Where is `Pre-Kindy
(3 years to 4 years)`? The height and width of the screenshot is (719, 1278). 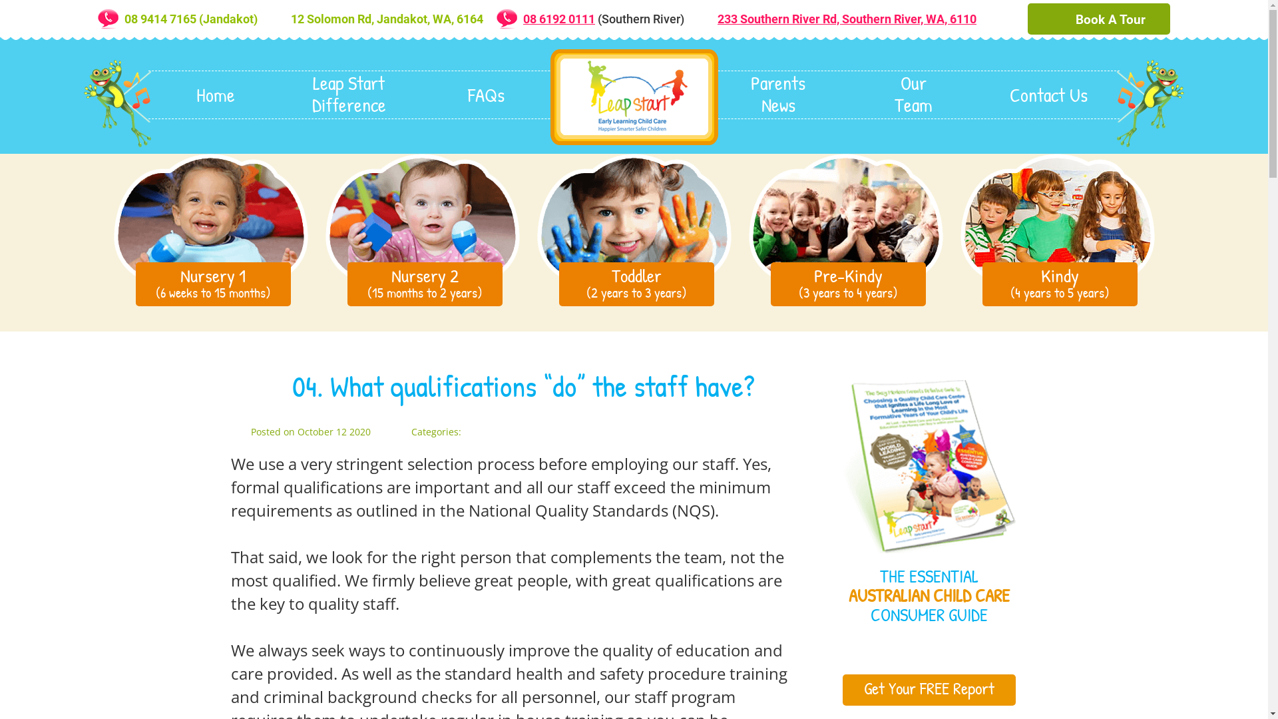
Pre-Kindy
(3 years to 4 years) is located at coordinates (845, 228).